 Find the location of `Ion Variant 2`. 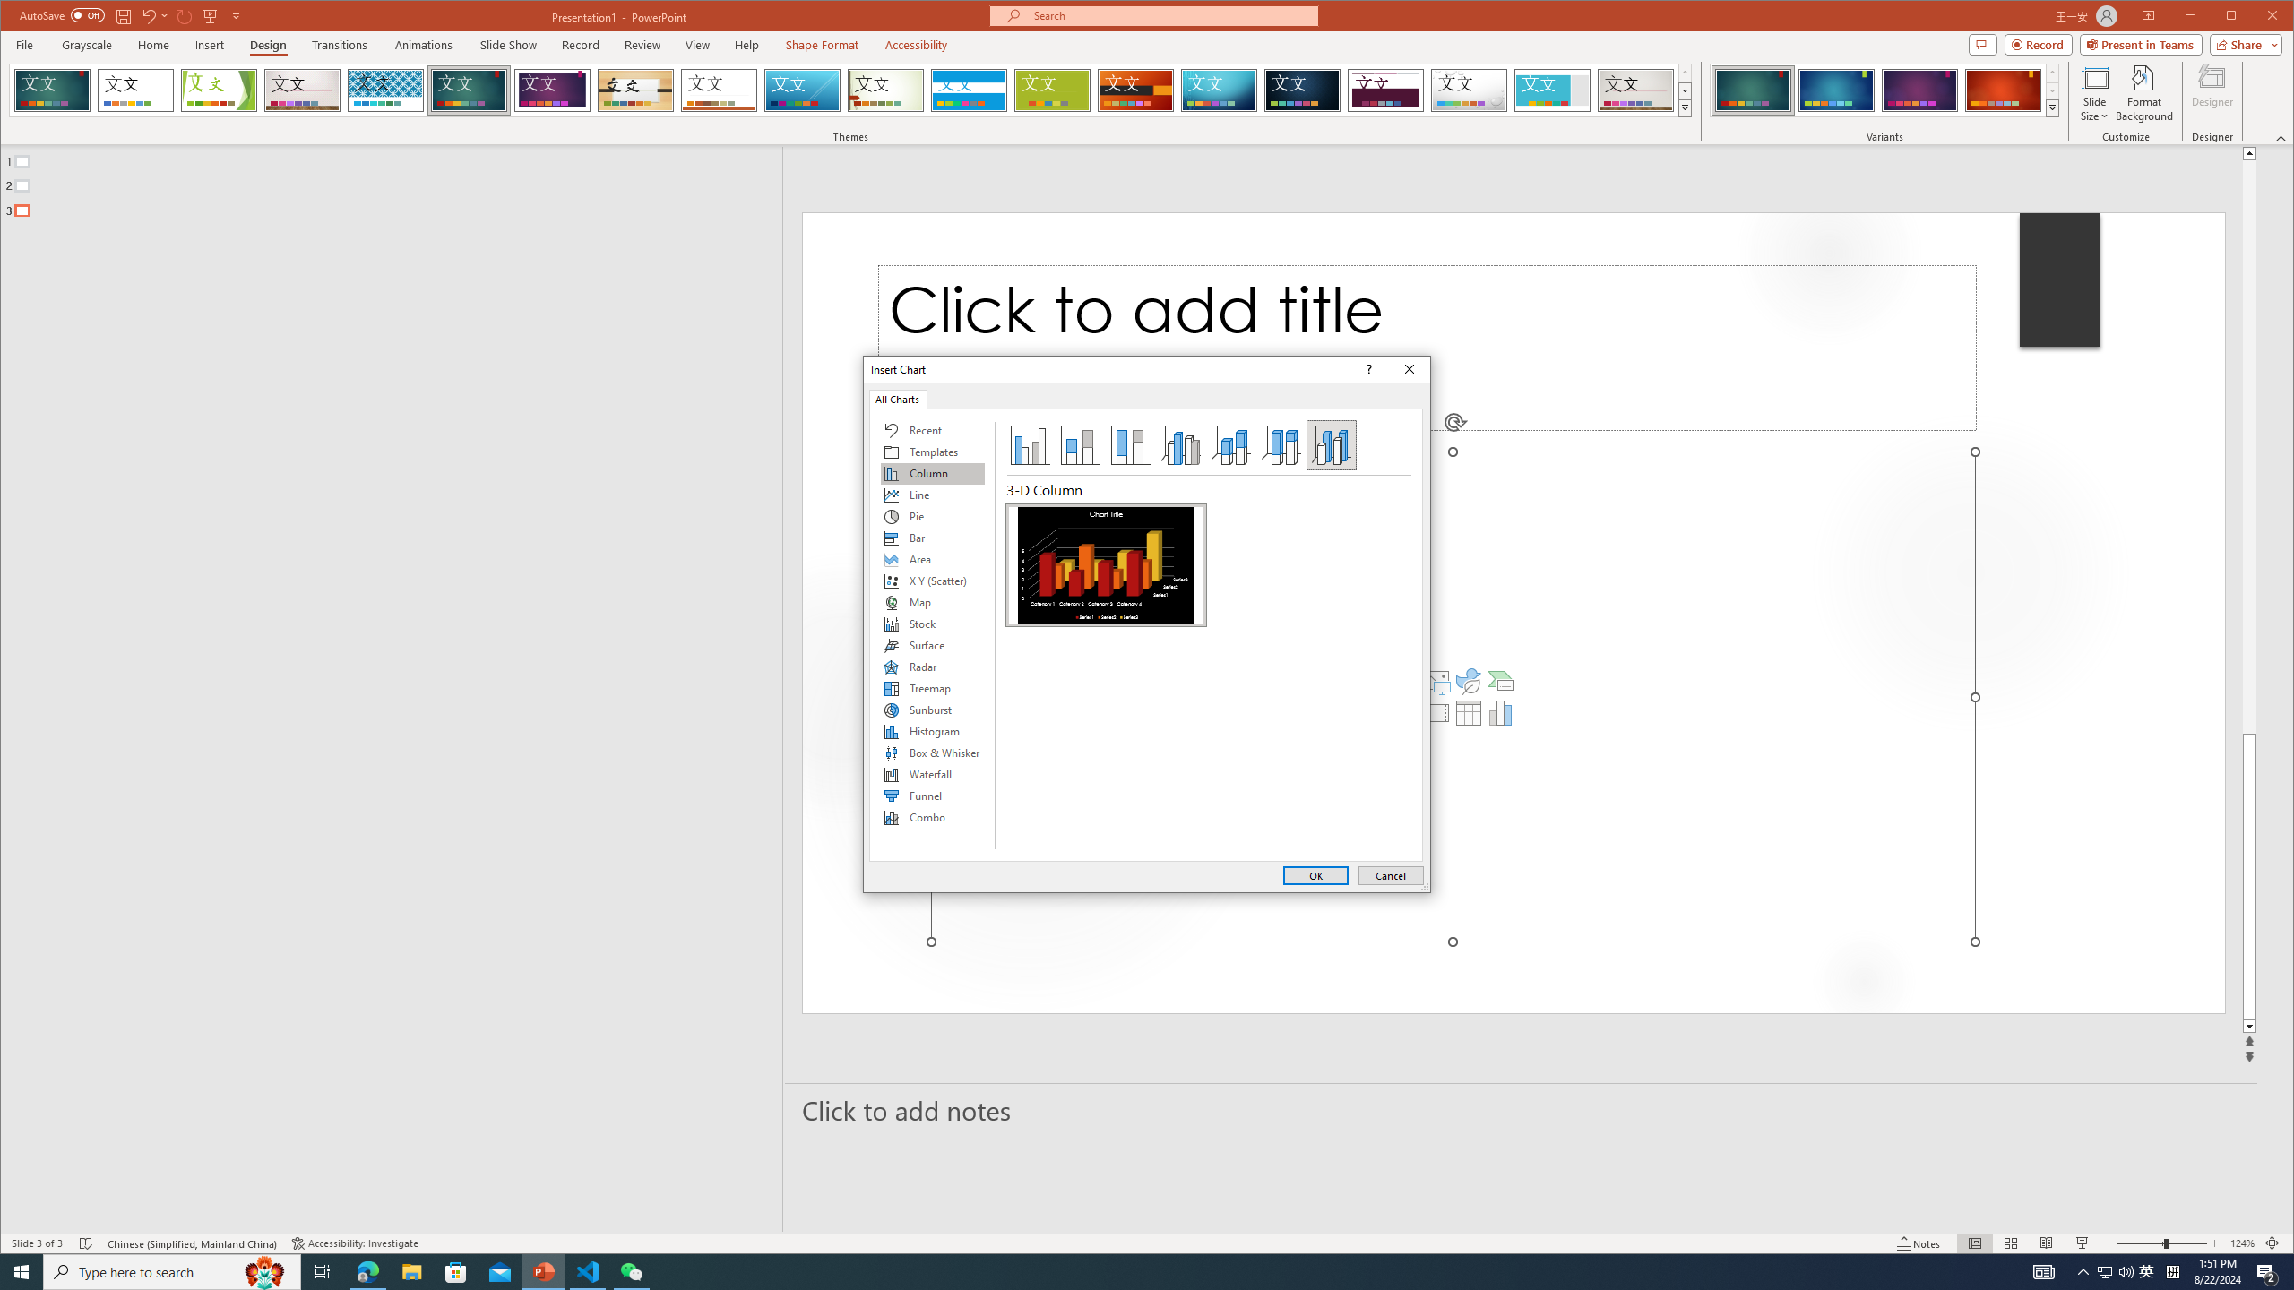

Ion Variant 2 is located at coordinates (1835, 90).